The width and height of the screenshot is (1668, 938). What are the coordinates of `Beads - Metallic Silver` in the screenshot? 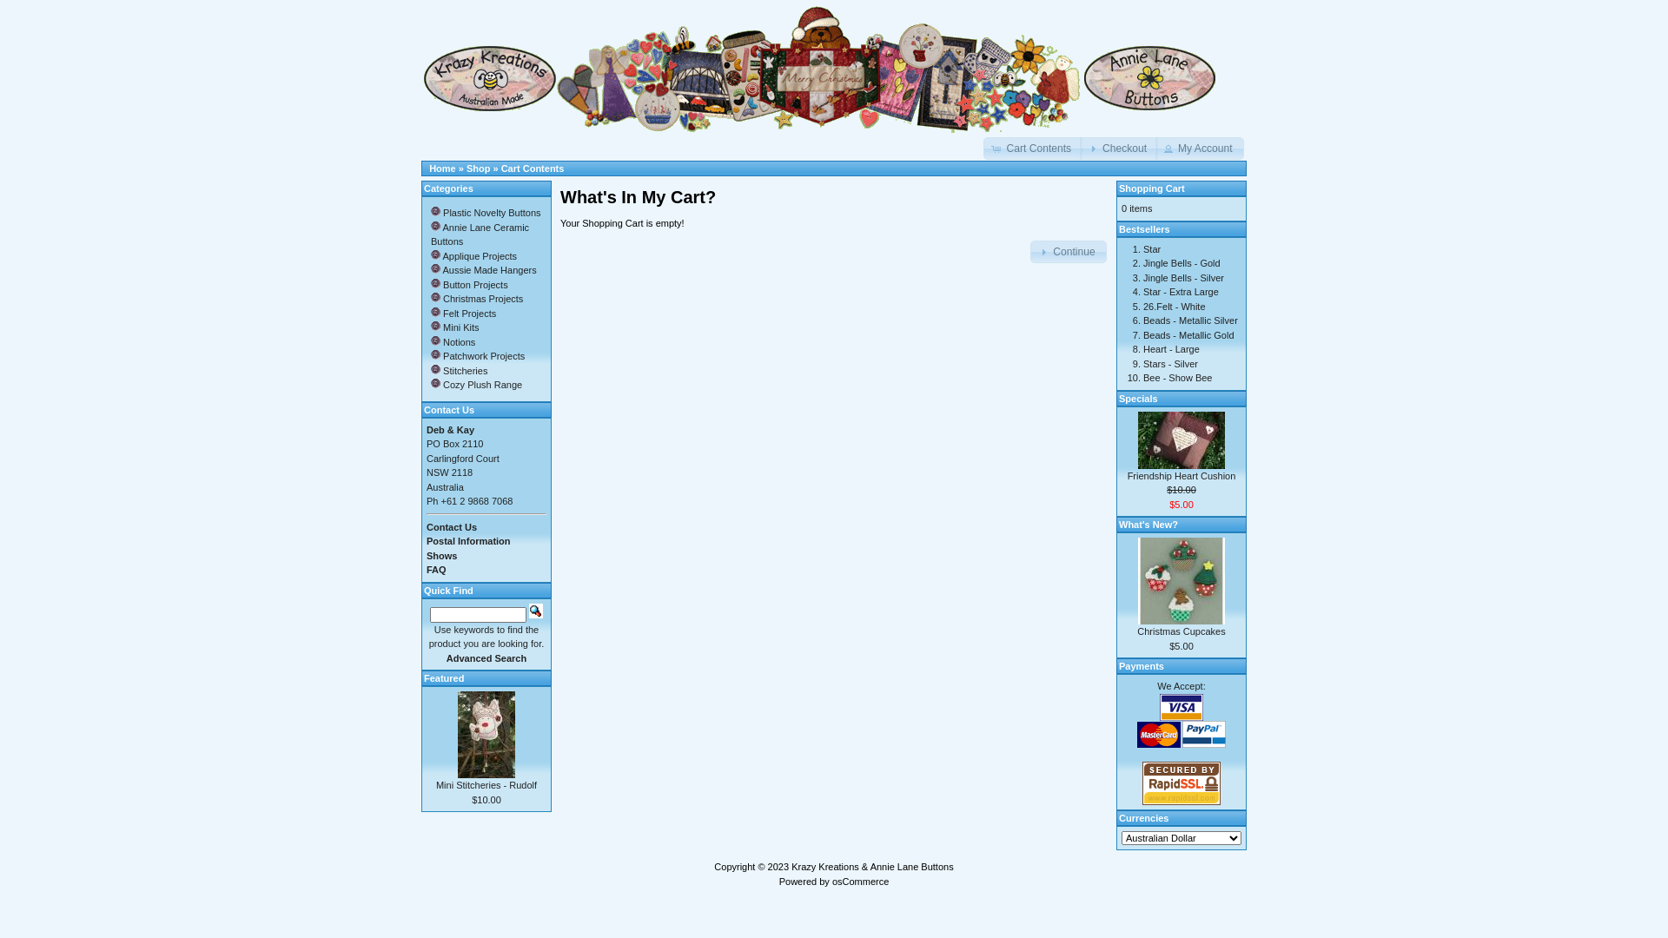 It's located at (1190, 320).